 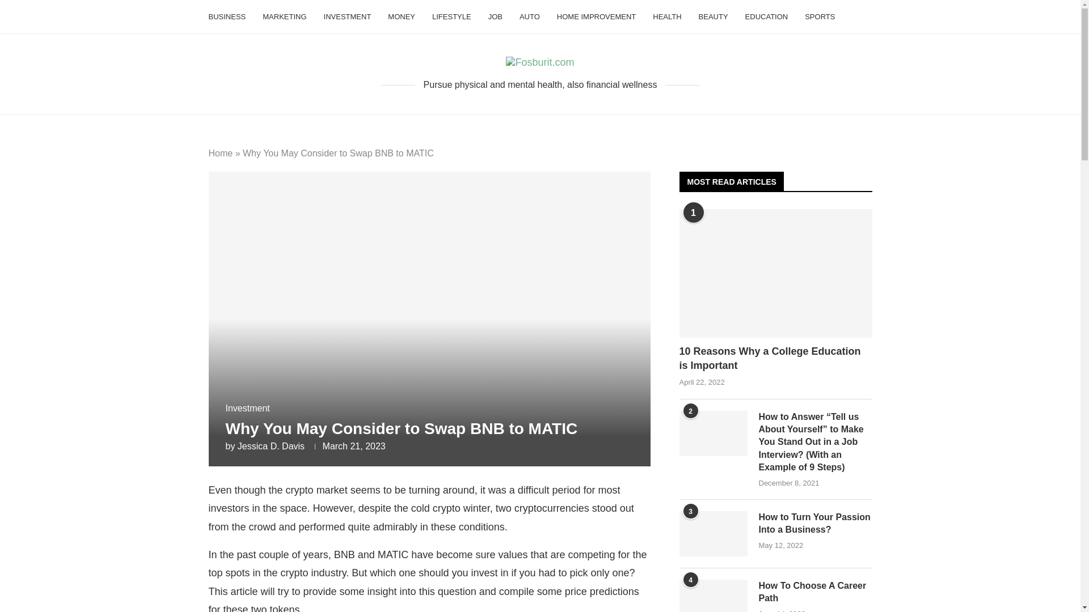 What do you see at coordinates (776, 273) in the screenshot?
I see `10 Reasons Why a College Education is Important` at bounding box center [776, 273].